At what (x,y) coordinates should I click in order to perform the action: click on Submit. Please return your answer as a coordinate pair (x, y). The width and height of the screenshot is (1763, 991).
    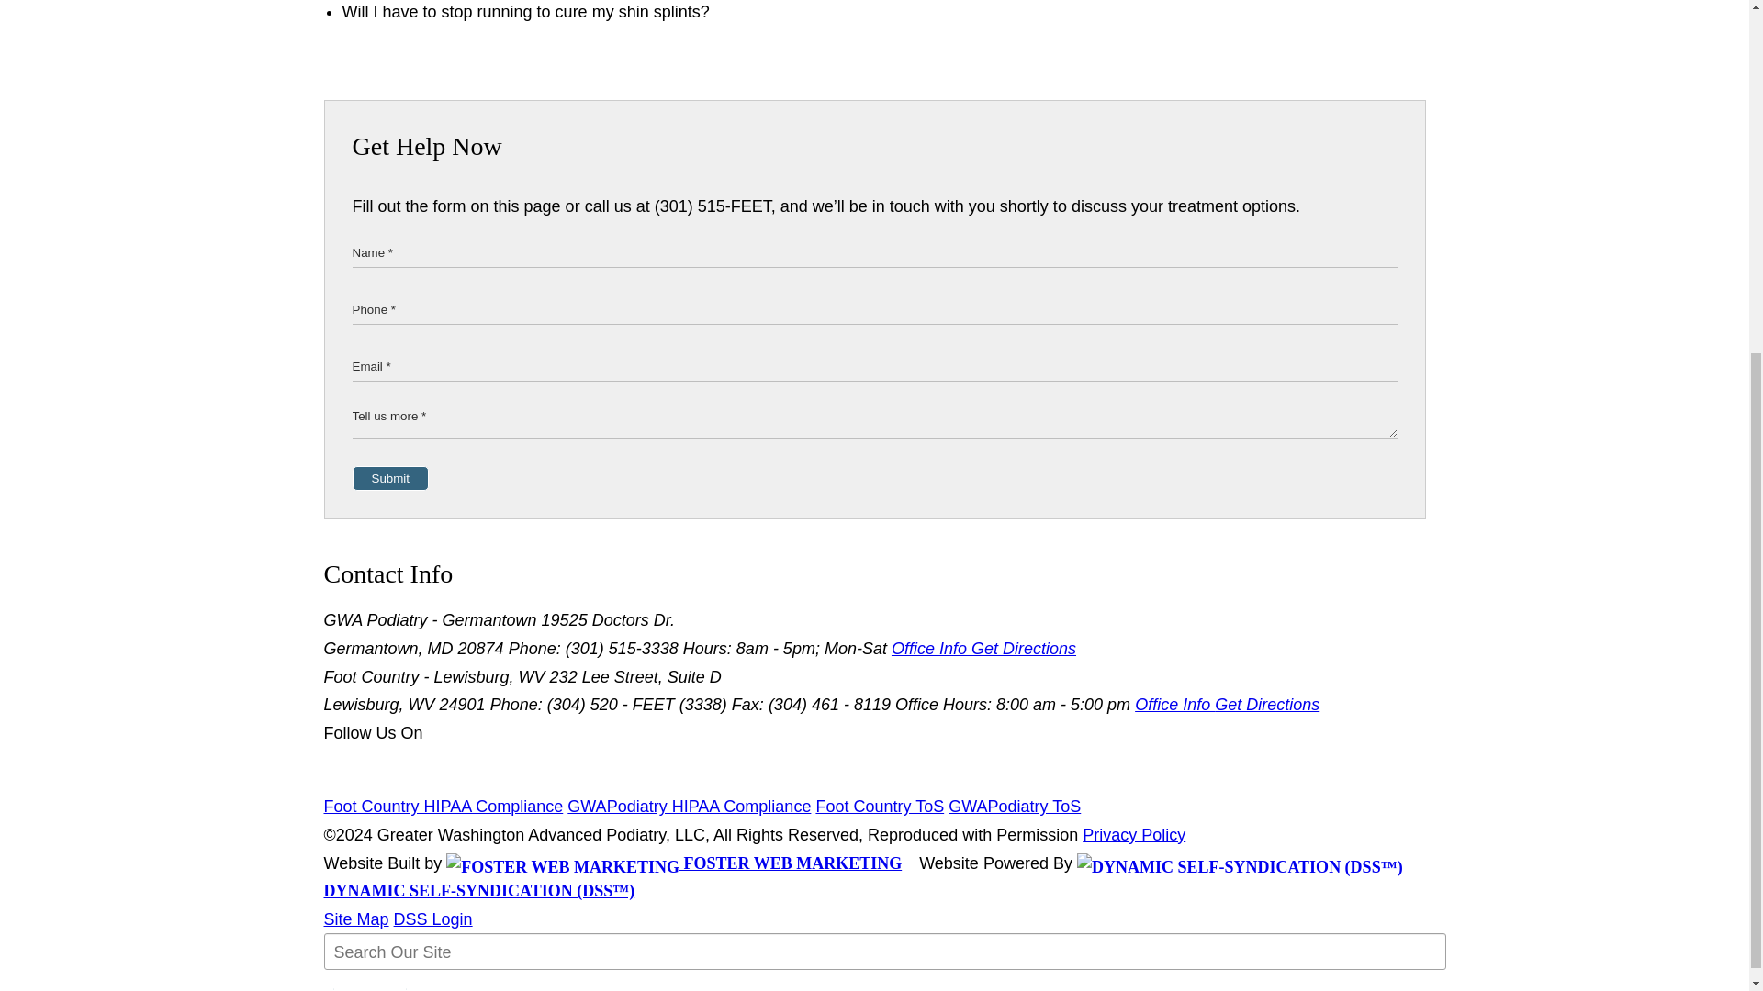
    Looking at the image, I should click on (390, 477).